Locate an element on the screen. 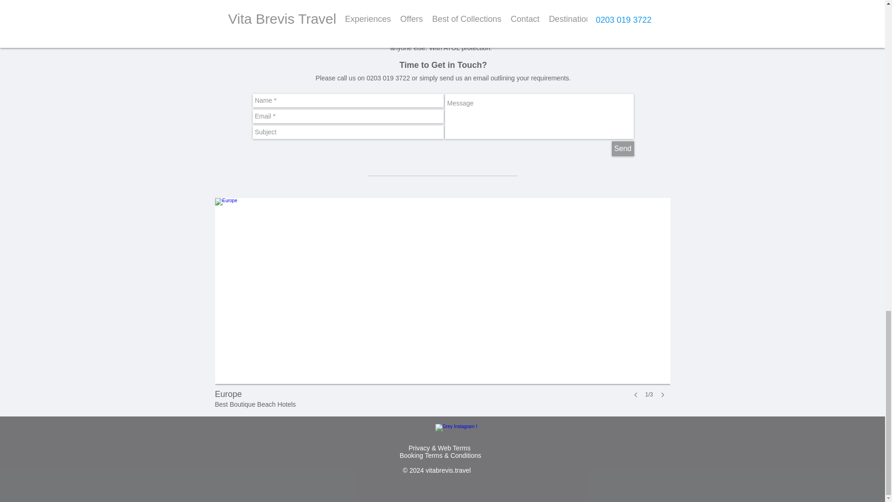 This screenshot has width=892, height=502. Villa Triton - 5 bedrooms is located at coordinates (463, 8).